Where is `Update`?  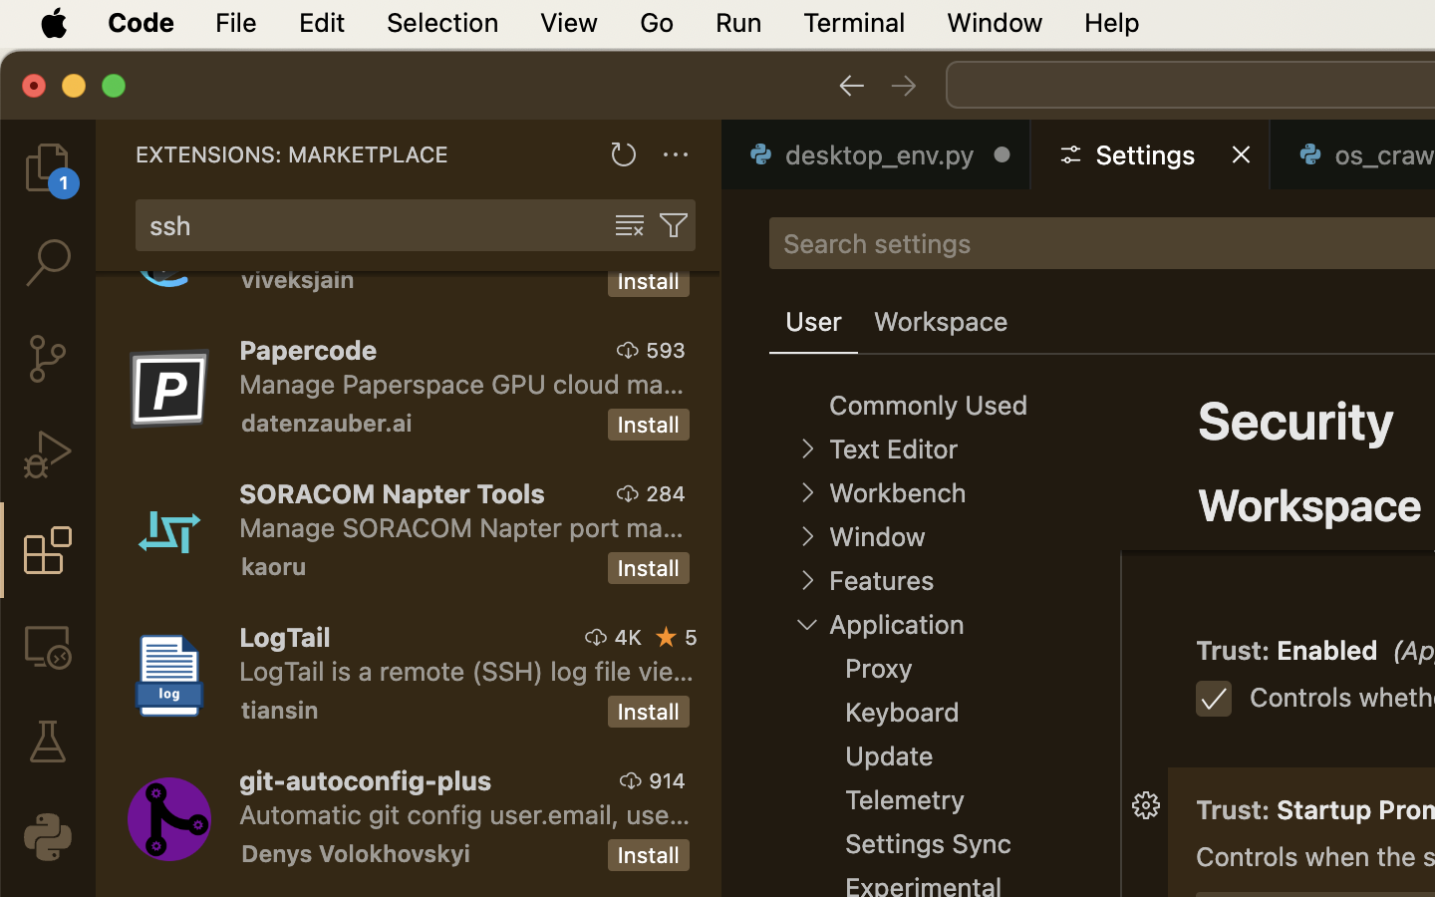 Update is located at coordinates (890, 756).